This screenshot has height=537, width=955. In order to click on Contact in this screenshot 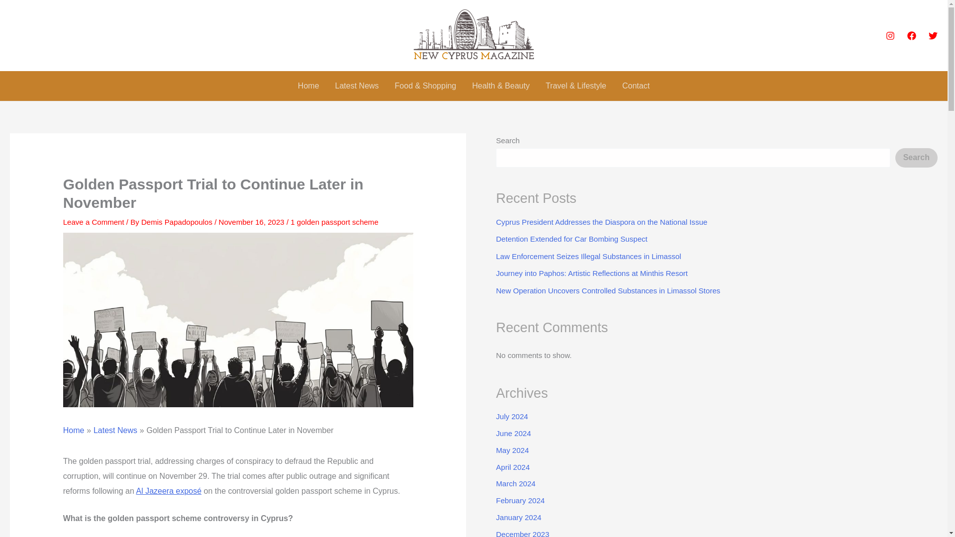, I will do `click(636, 86)`.